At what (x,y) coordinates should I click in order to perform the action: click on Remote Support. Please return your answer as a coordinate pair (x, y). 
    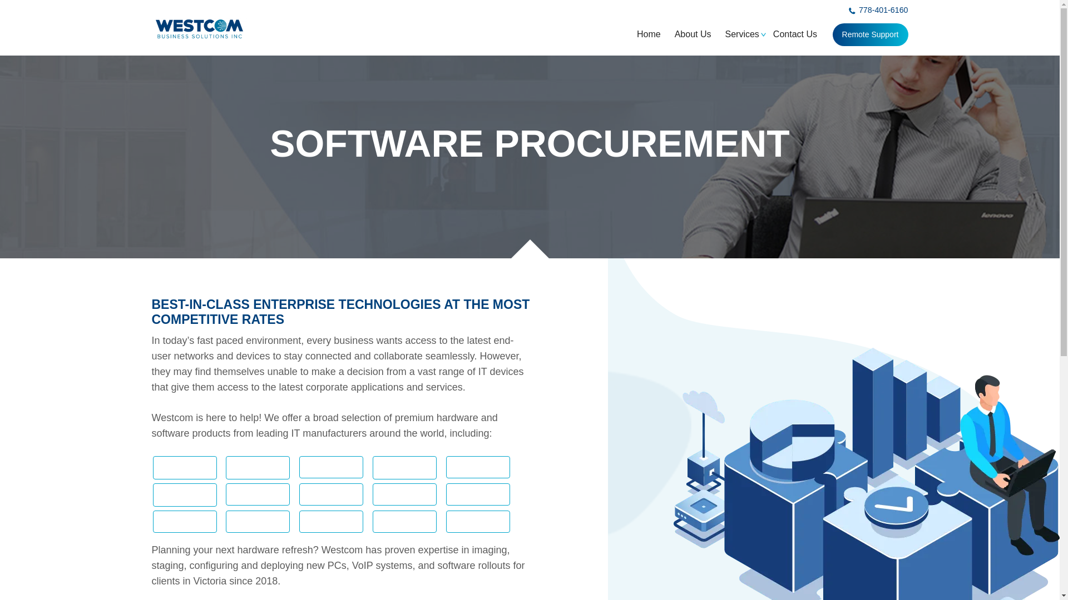
    Looking at the image, I should click on (870, 34).